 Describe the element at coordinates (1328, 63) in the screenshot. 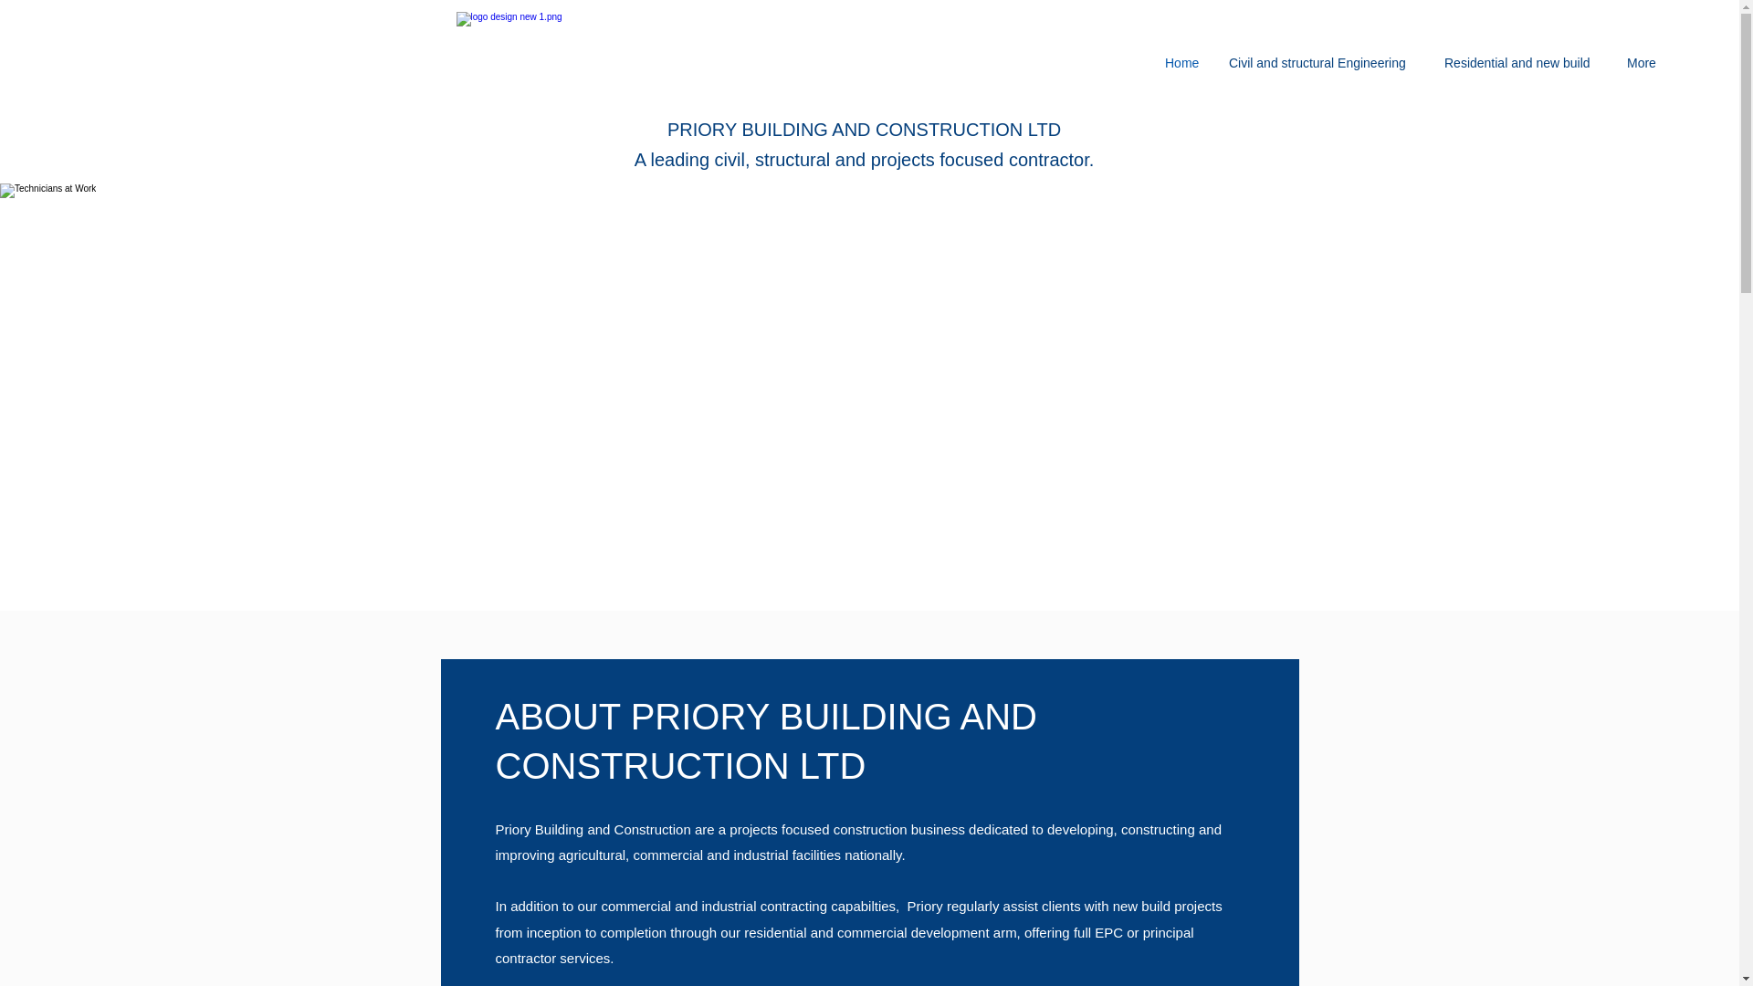

I see `Civil and structural Engineering` at that location.